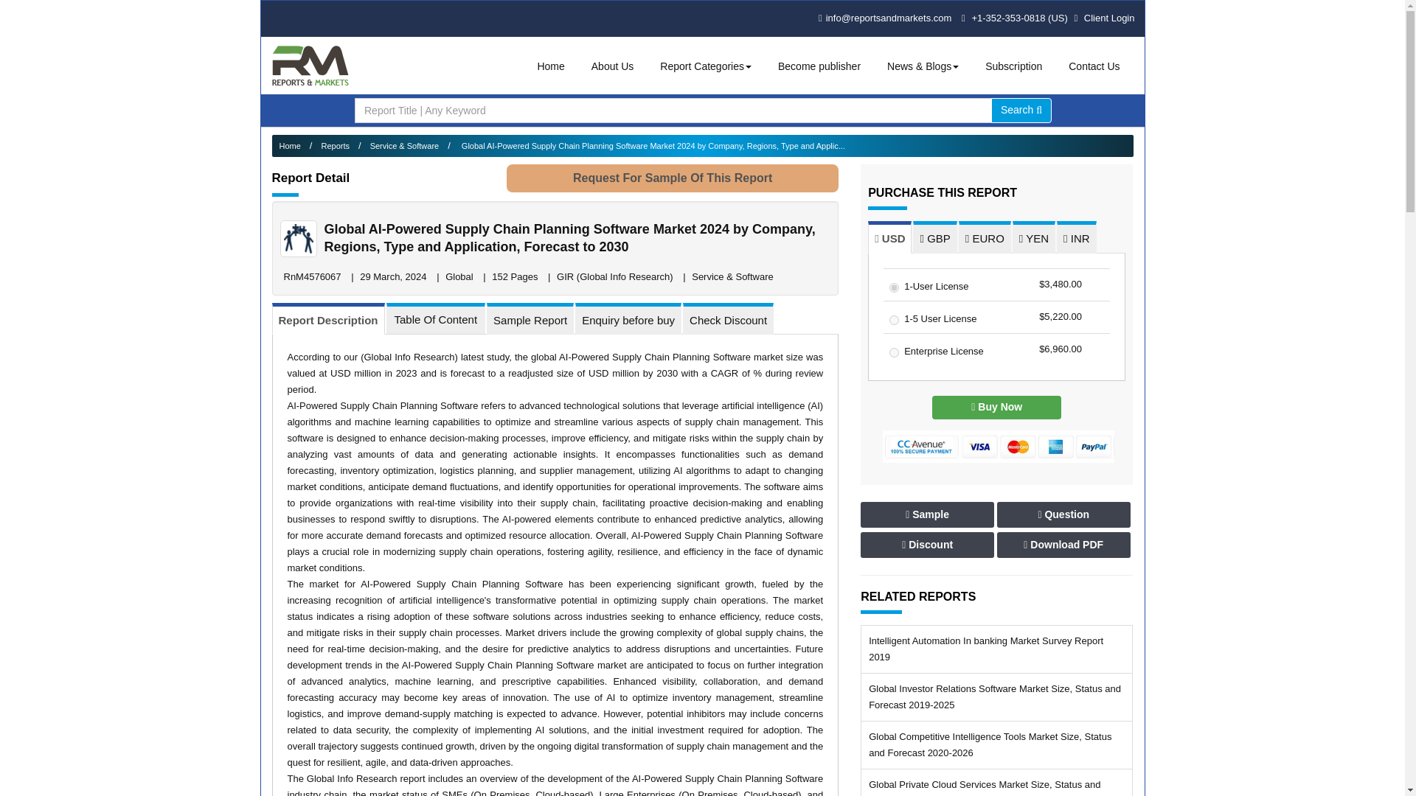 Image resolution: width=1416 pixels, height=796 pixels. What do you see at coordinates (550, 66) in the screenshot?
I see `Home` at bounding box center [550, 66].